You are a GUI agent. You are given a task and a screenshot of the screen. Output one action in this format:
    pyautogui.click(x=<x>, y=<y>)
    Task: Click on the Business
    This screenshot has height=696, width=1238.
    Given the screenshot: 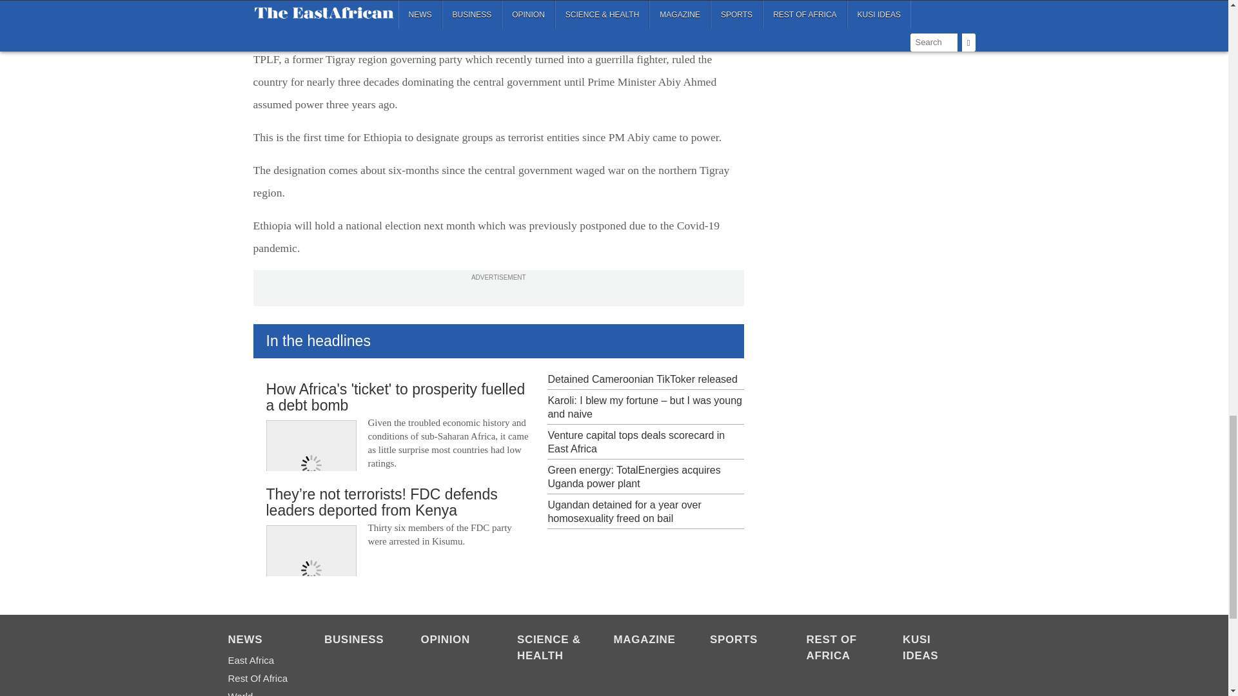 What is the action you would take?
    pyautogui.click(x=357, y=641)
    